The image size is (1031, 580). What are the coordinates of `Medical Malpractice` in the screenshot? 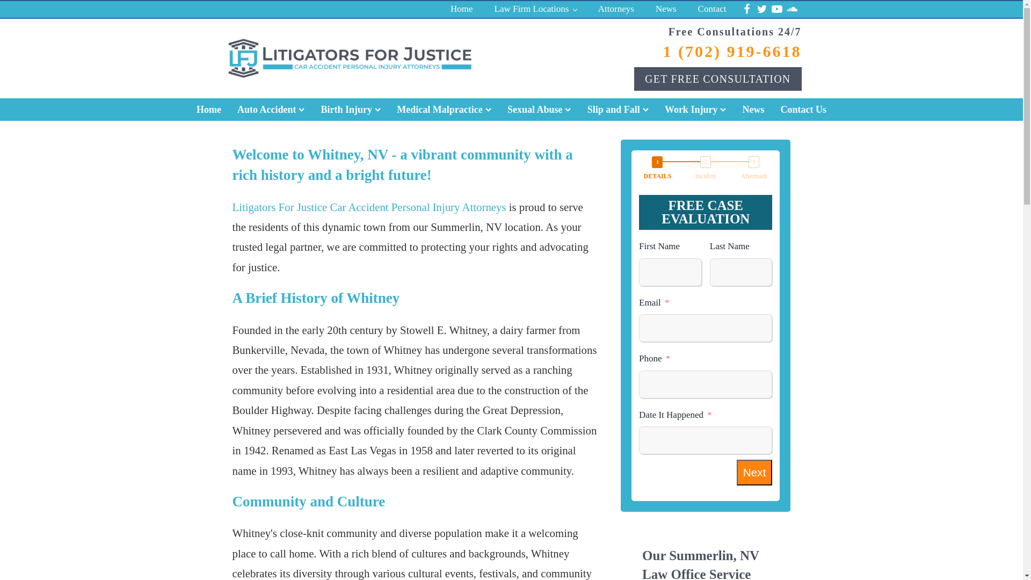 It's located at (444, 109).